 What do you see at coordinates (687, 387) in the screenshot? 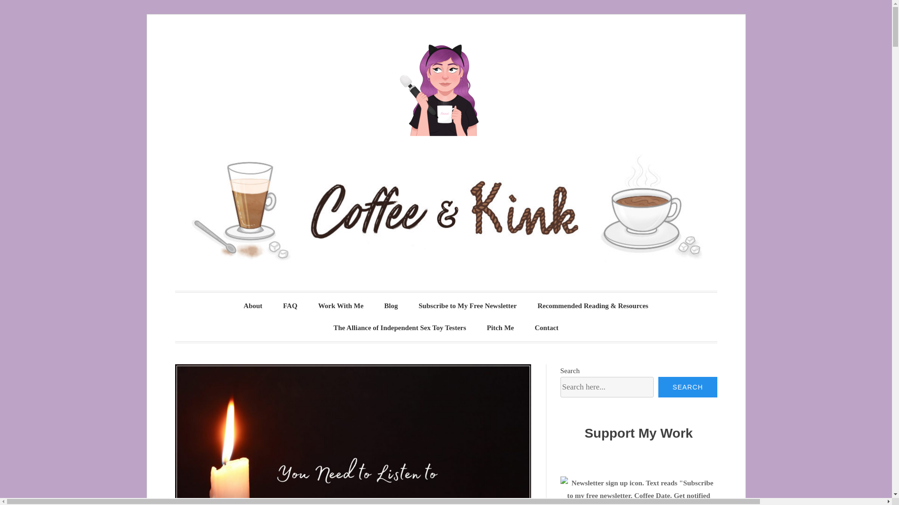
I see `SEARCH` at bounding box center [687, 387].